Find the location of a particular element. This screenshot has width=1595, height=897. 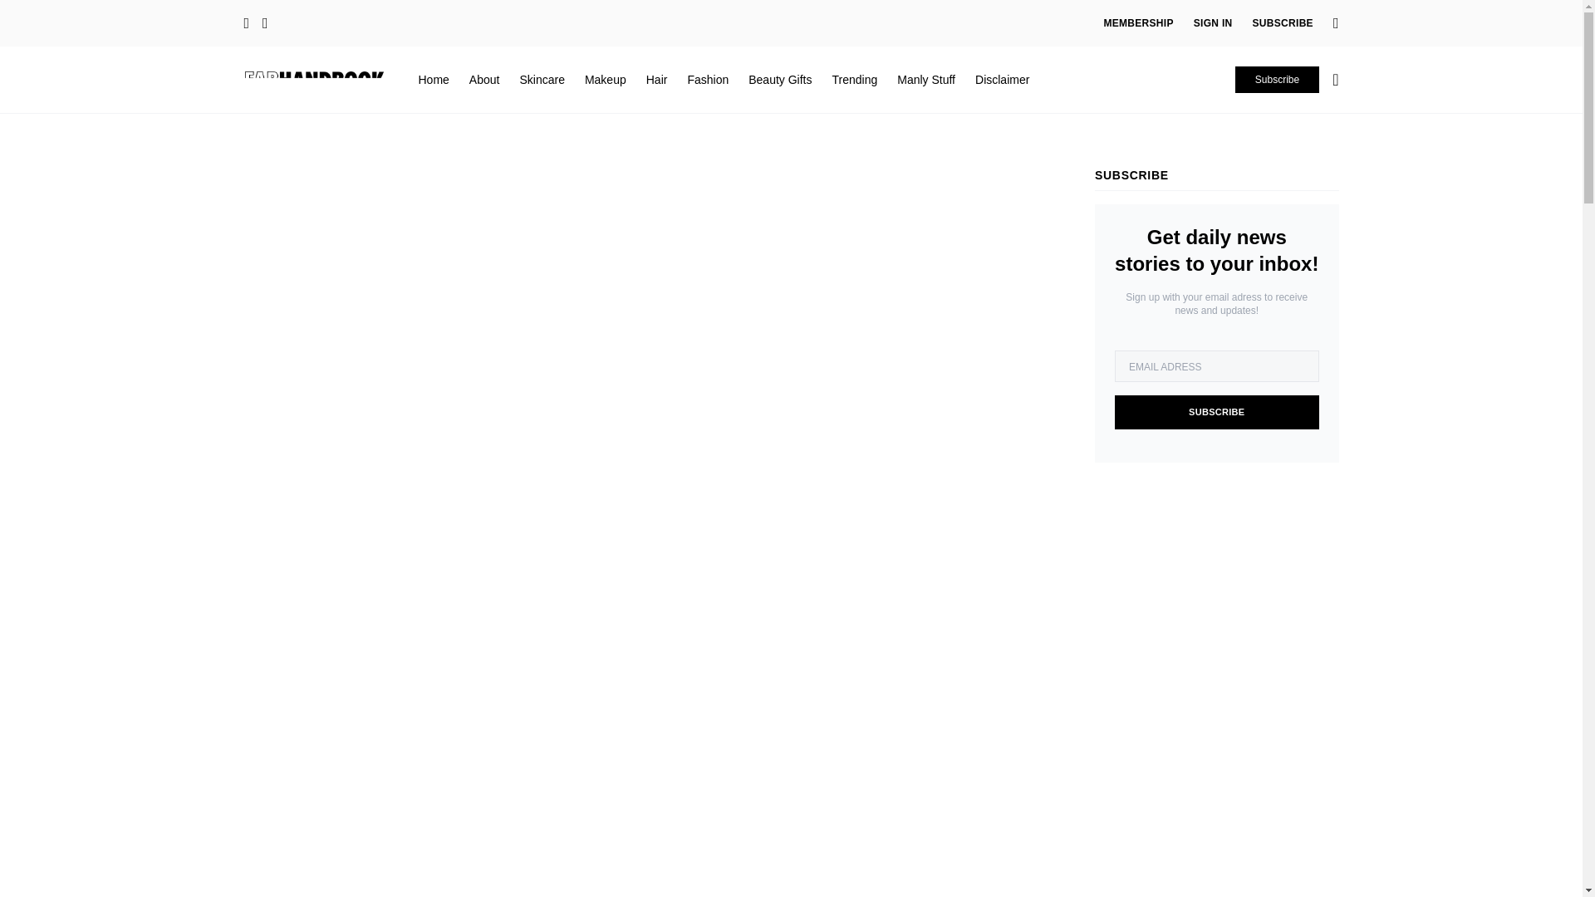

Beauty Gifts is located at coordinates (779, 79).